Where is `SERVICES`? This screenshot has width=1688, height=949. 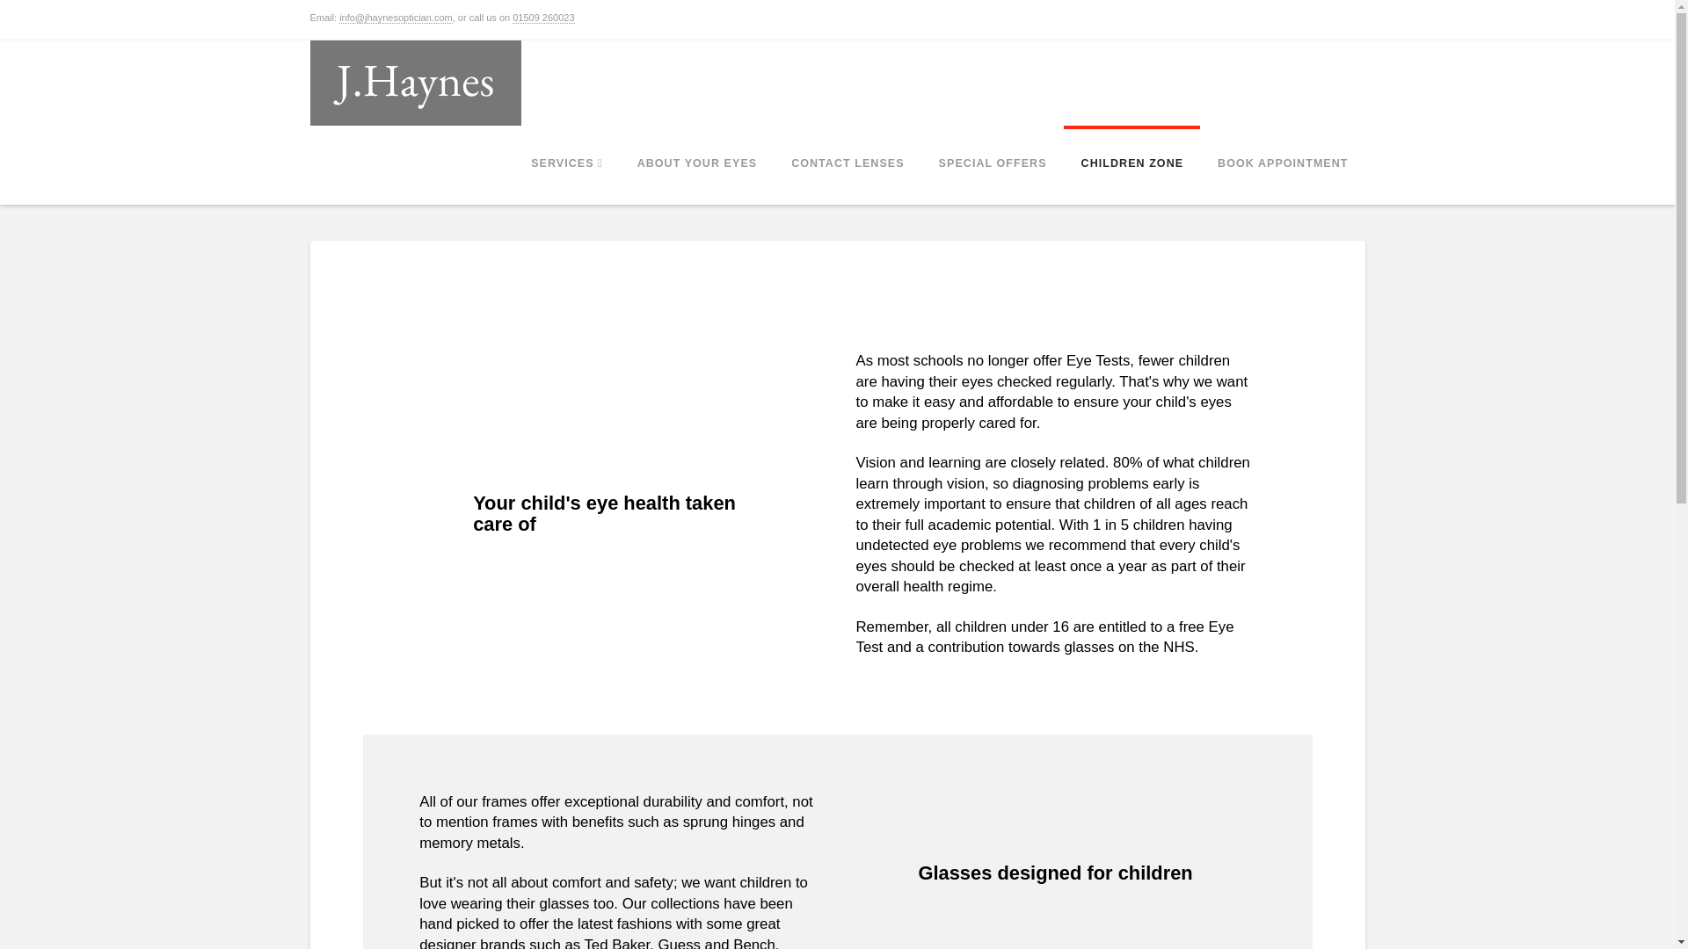
SERVICES is located at coordinates (566, 165).